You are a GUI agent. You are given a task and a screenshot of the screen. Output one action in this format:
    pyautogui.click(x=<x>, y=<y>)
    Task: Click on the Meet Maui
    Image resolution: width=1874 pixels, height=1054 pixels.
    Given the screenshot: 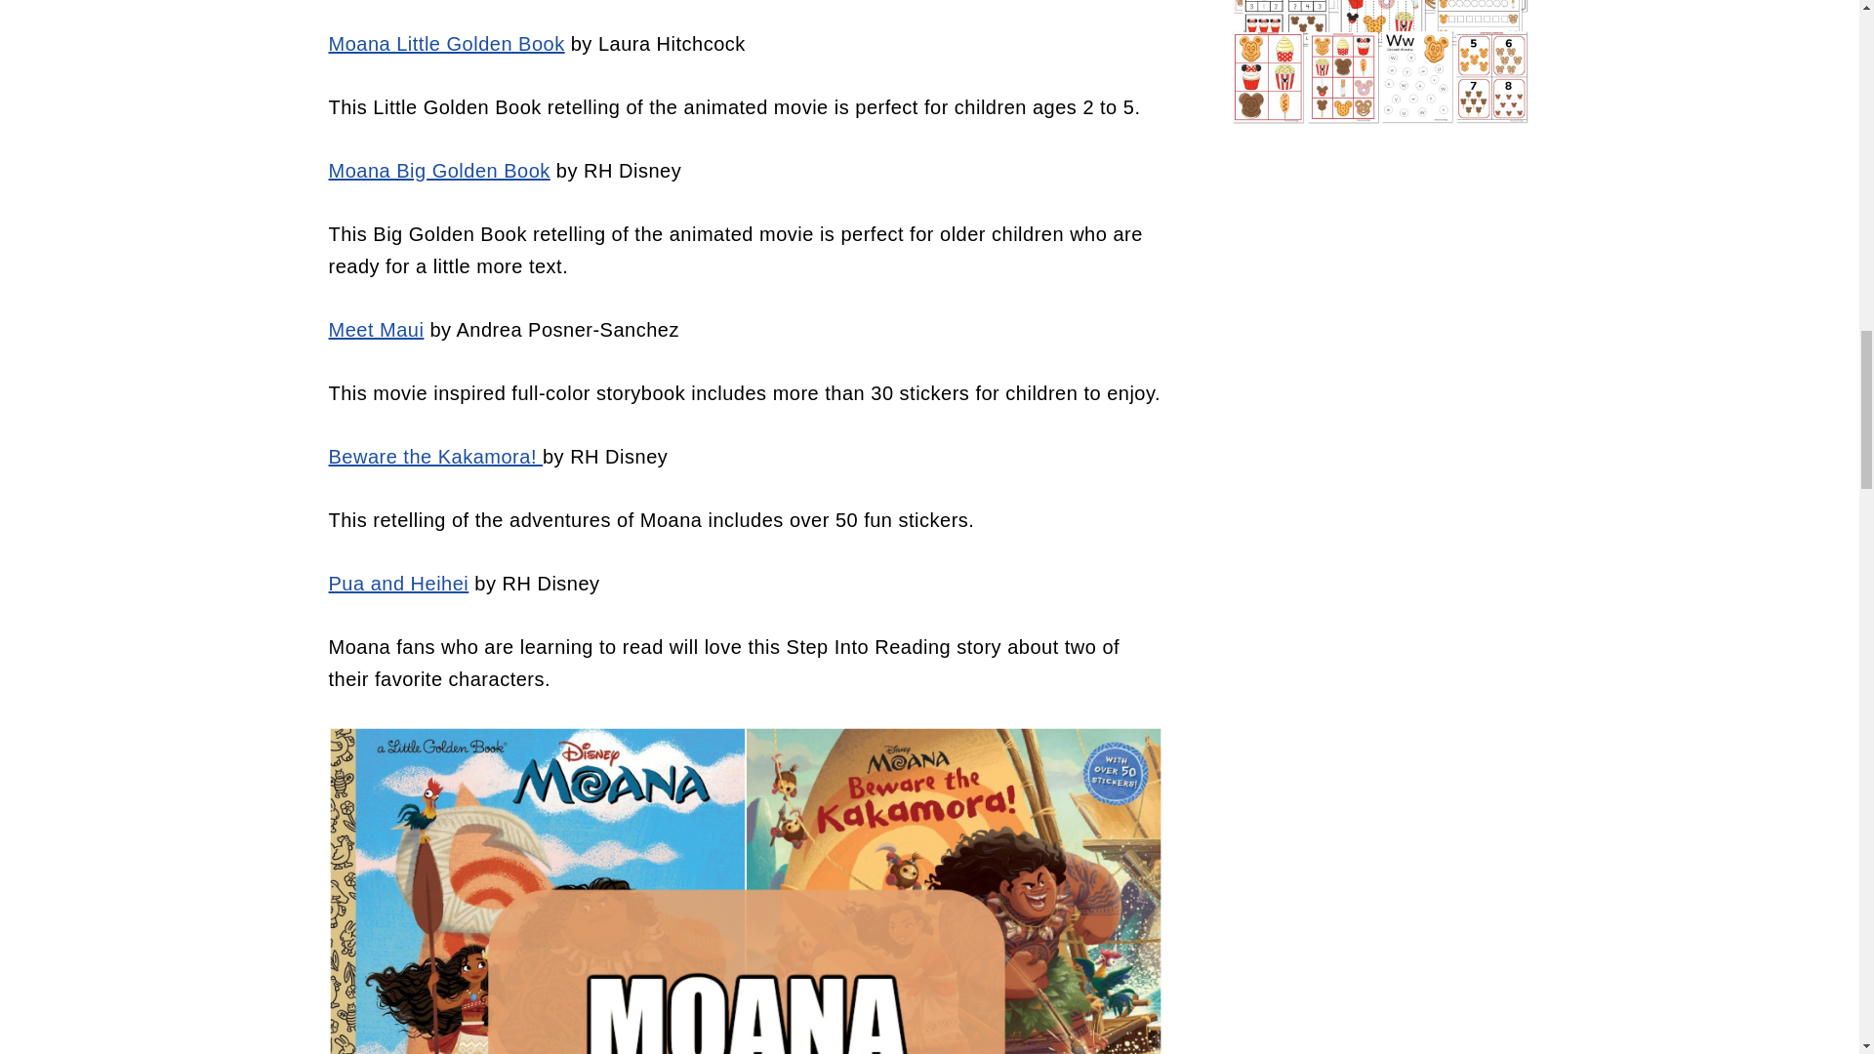 What is the action you would take?
    pyautogui.click(x=375, y=330)
    